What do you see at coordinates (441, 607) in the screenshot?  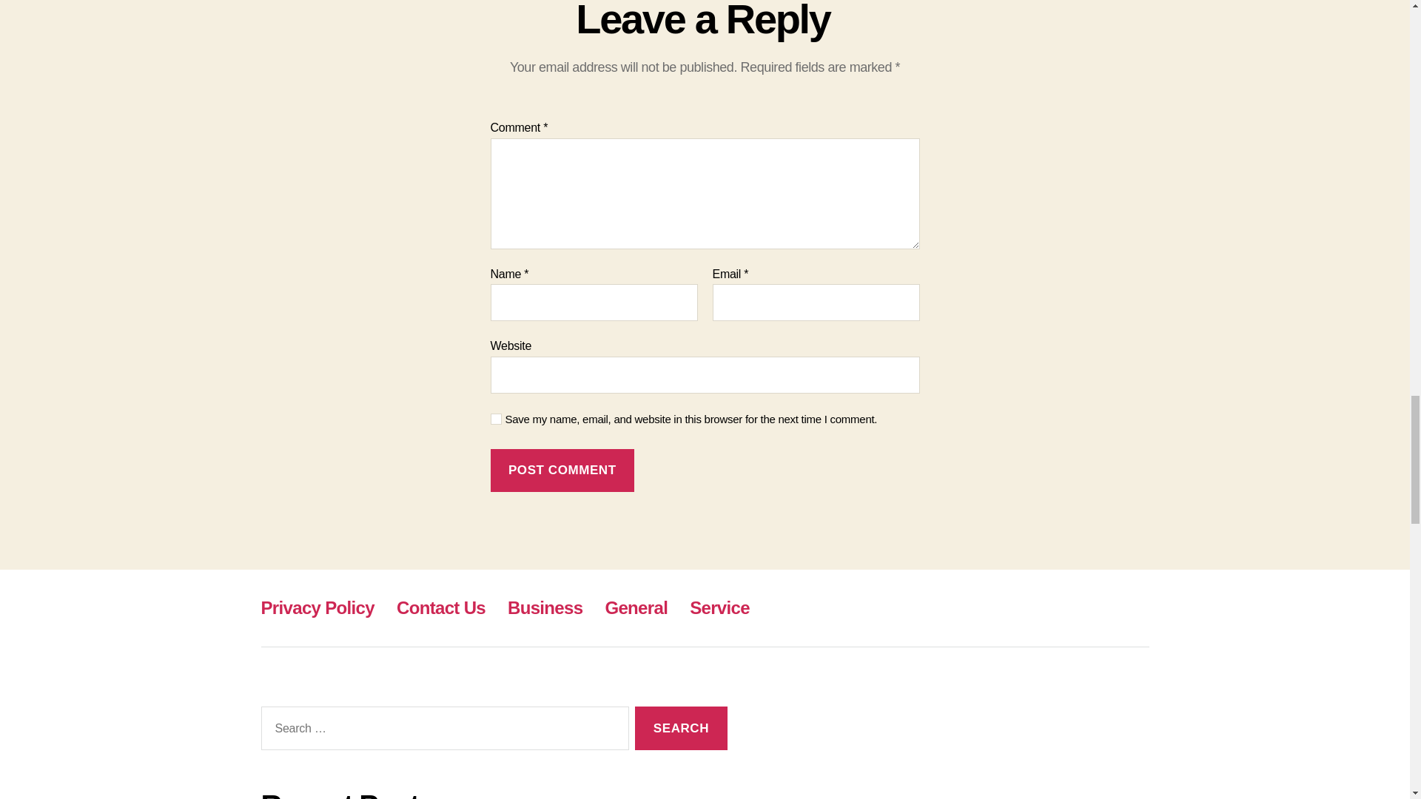 I see `Contact Us` at bounding box center [441, 607].